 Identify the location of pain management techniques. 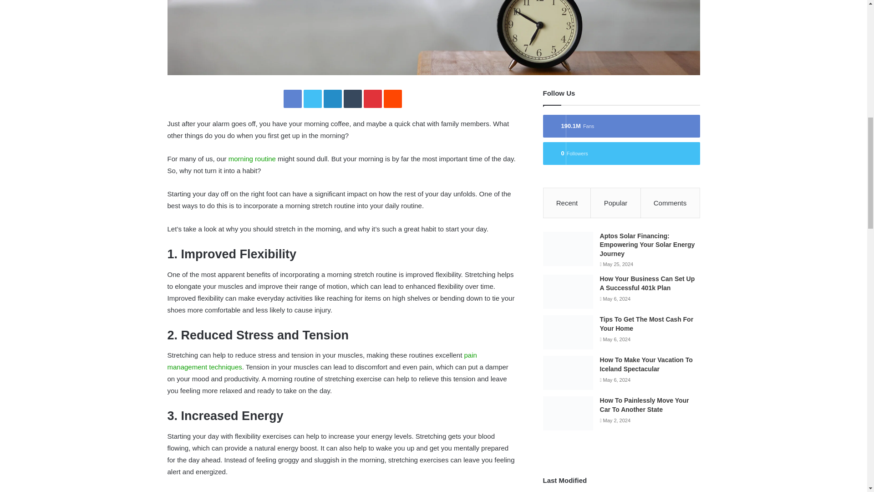
(322, 361).